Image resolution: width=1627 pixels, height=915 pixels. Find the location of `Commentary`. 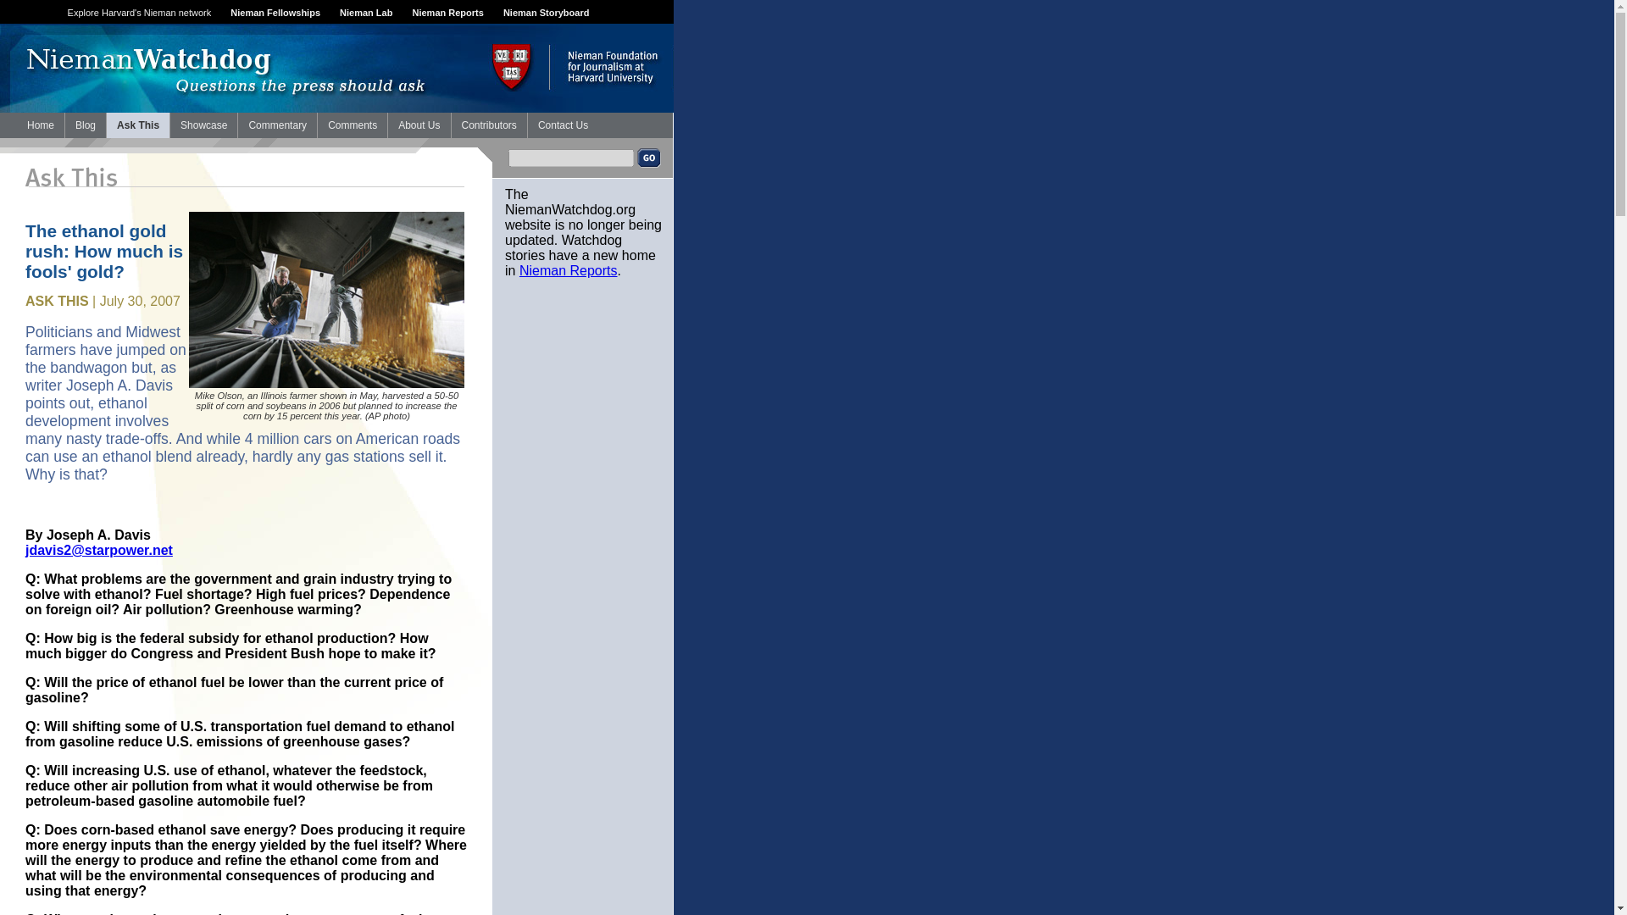

Commentary is located at coordinates (277, 125).